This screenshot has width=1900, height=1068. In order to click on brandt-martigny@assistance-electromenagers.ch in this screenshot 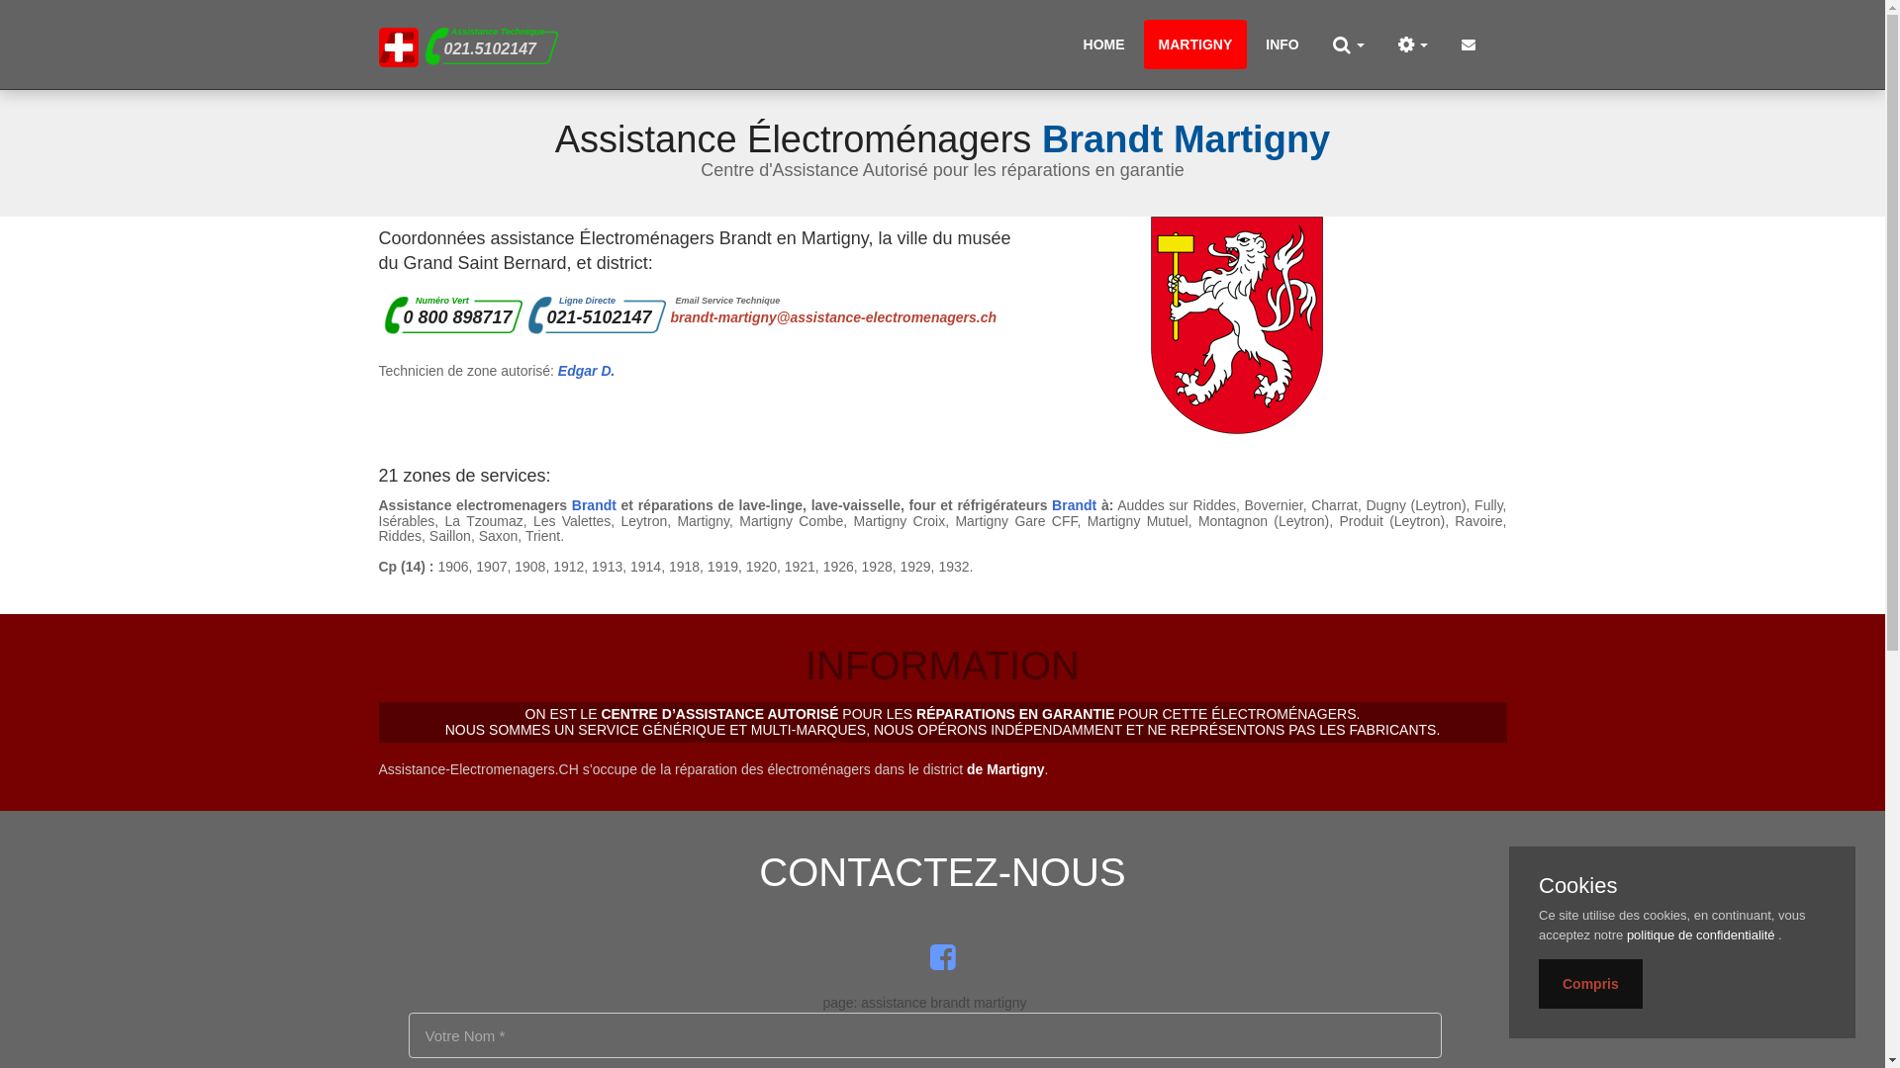, I will do `click(834, 317)`.